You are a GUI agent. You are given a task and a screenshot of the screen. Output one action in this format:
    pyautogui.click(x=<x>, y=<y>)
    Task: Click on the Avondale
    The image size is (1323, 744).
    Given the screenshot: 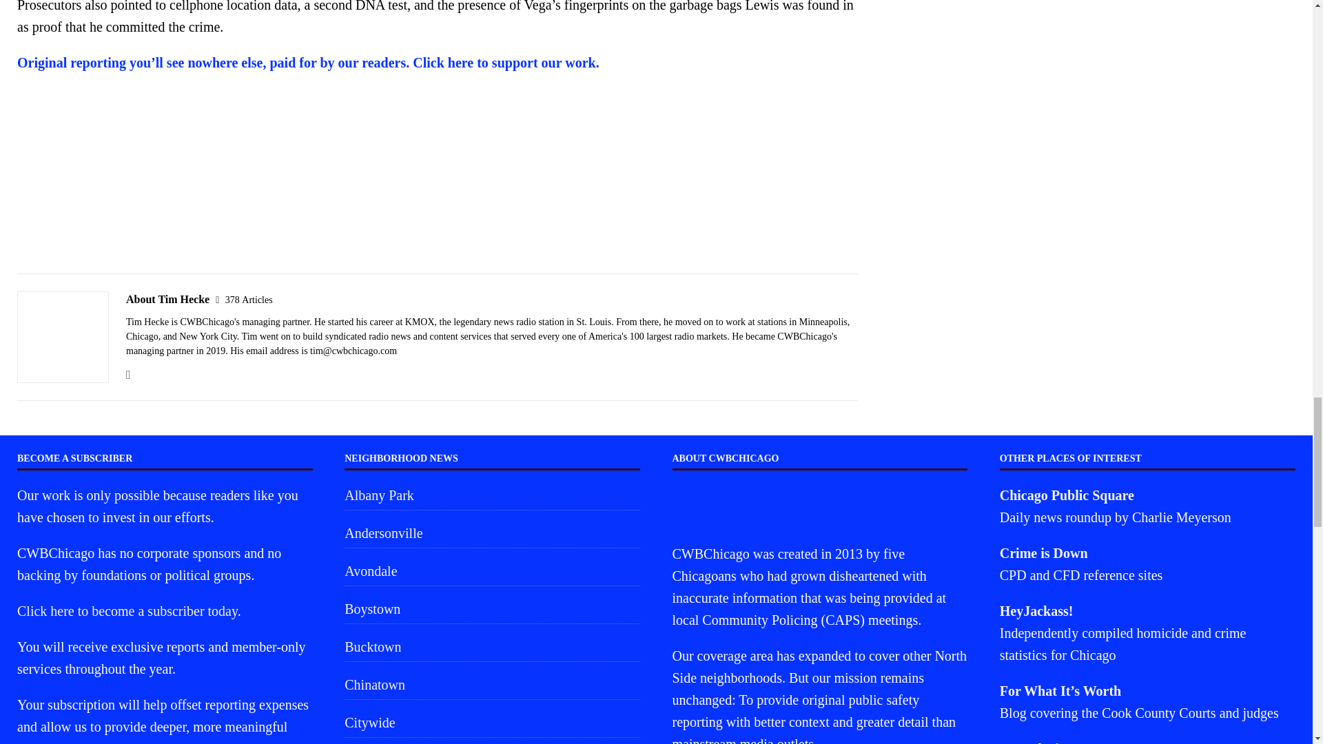 What is the action you would take?
    pyautogui.click(x=492, y=570)
    